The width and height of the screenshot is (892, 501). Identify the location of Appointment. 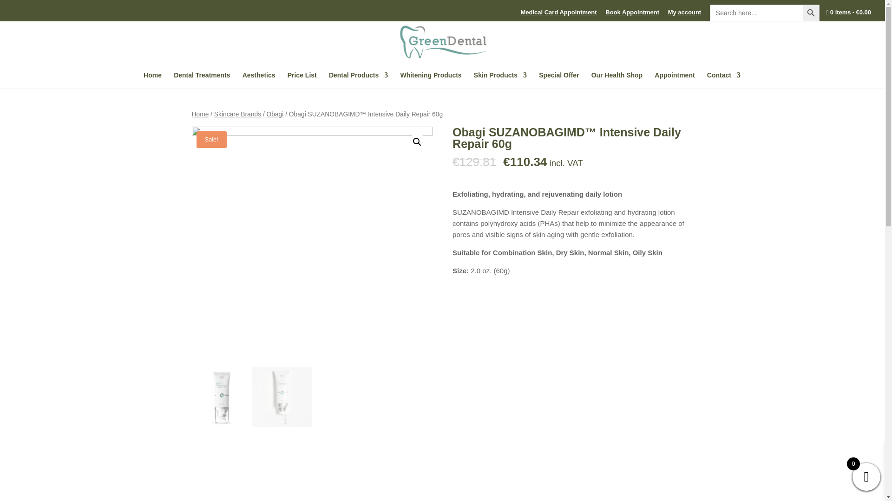
(675, 80).